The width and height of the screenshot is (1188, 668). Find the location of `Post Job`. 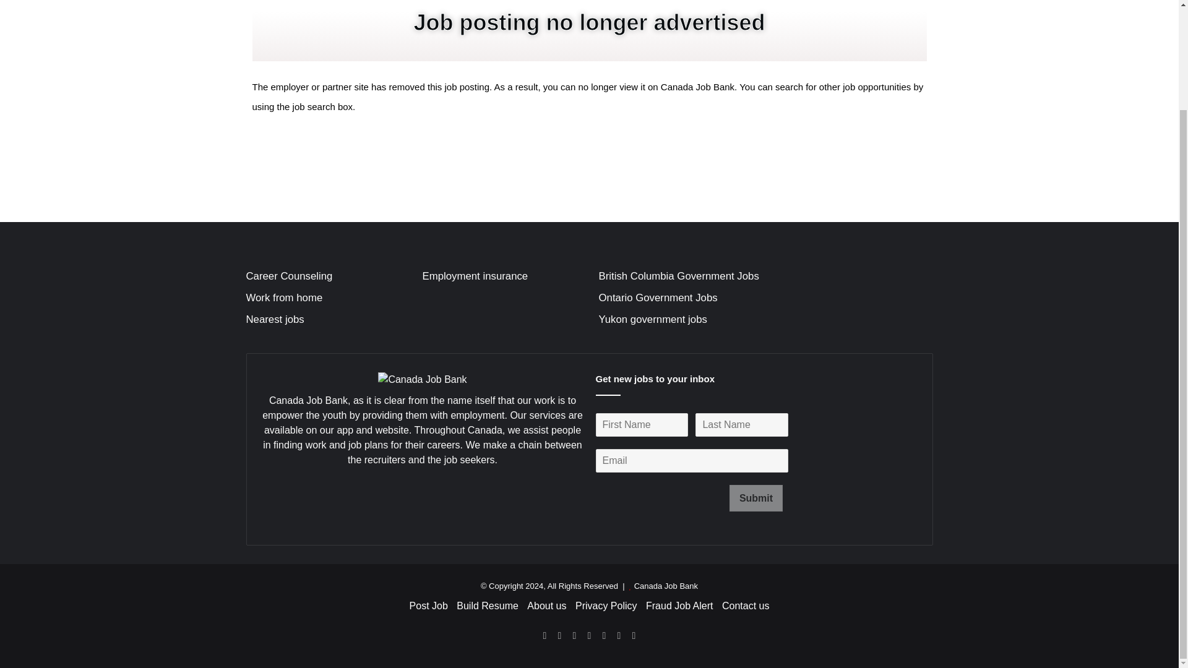

Post Job is located at coordinates (428, 606).